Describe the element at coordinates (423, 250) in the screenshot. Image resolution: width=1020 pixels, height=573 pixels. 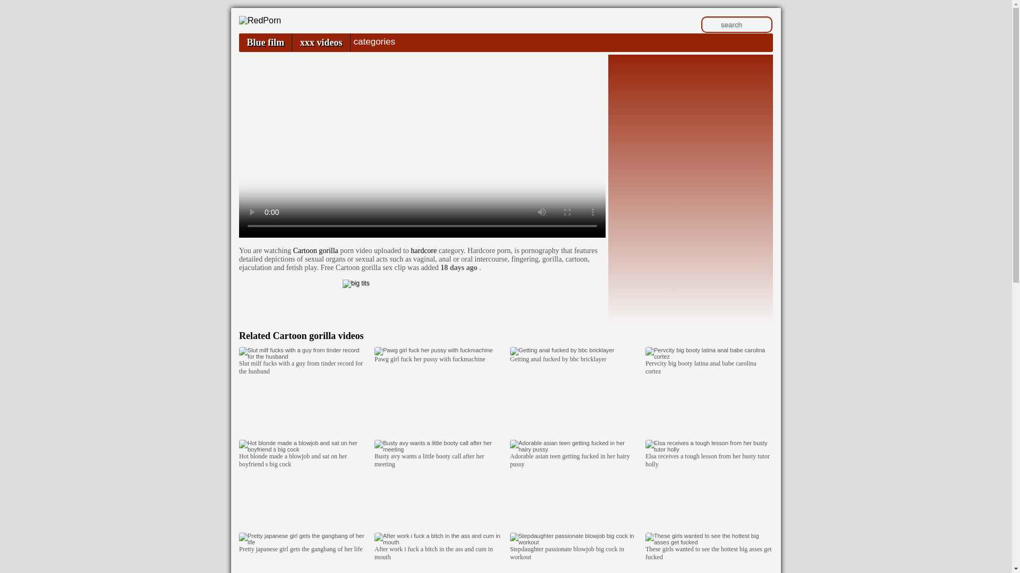
I see `hardcore` at that location.